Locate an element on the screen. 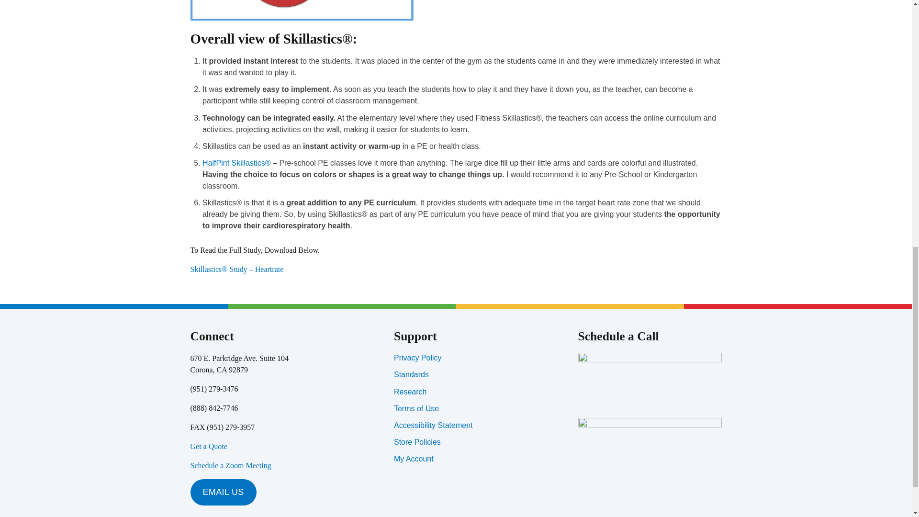  Accessibility Statement is located at coordinates (434, 425).